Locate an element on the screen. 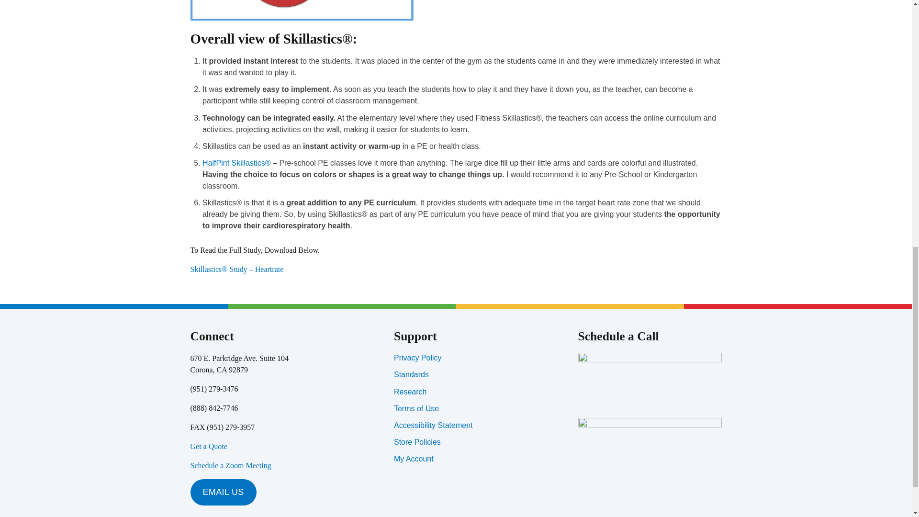  Accessibility Statement is located at coordinates (434, 425).